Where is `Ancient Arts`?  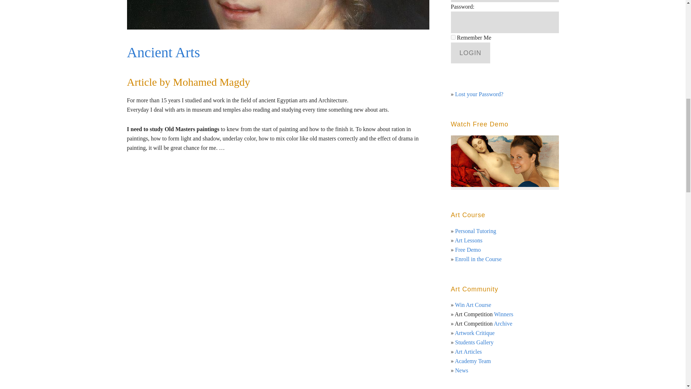
Ancient Arts is located at coordinates (163, 53).